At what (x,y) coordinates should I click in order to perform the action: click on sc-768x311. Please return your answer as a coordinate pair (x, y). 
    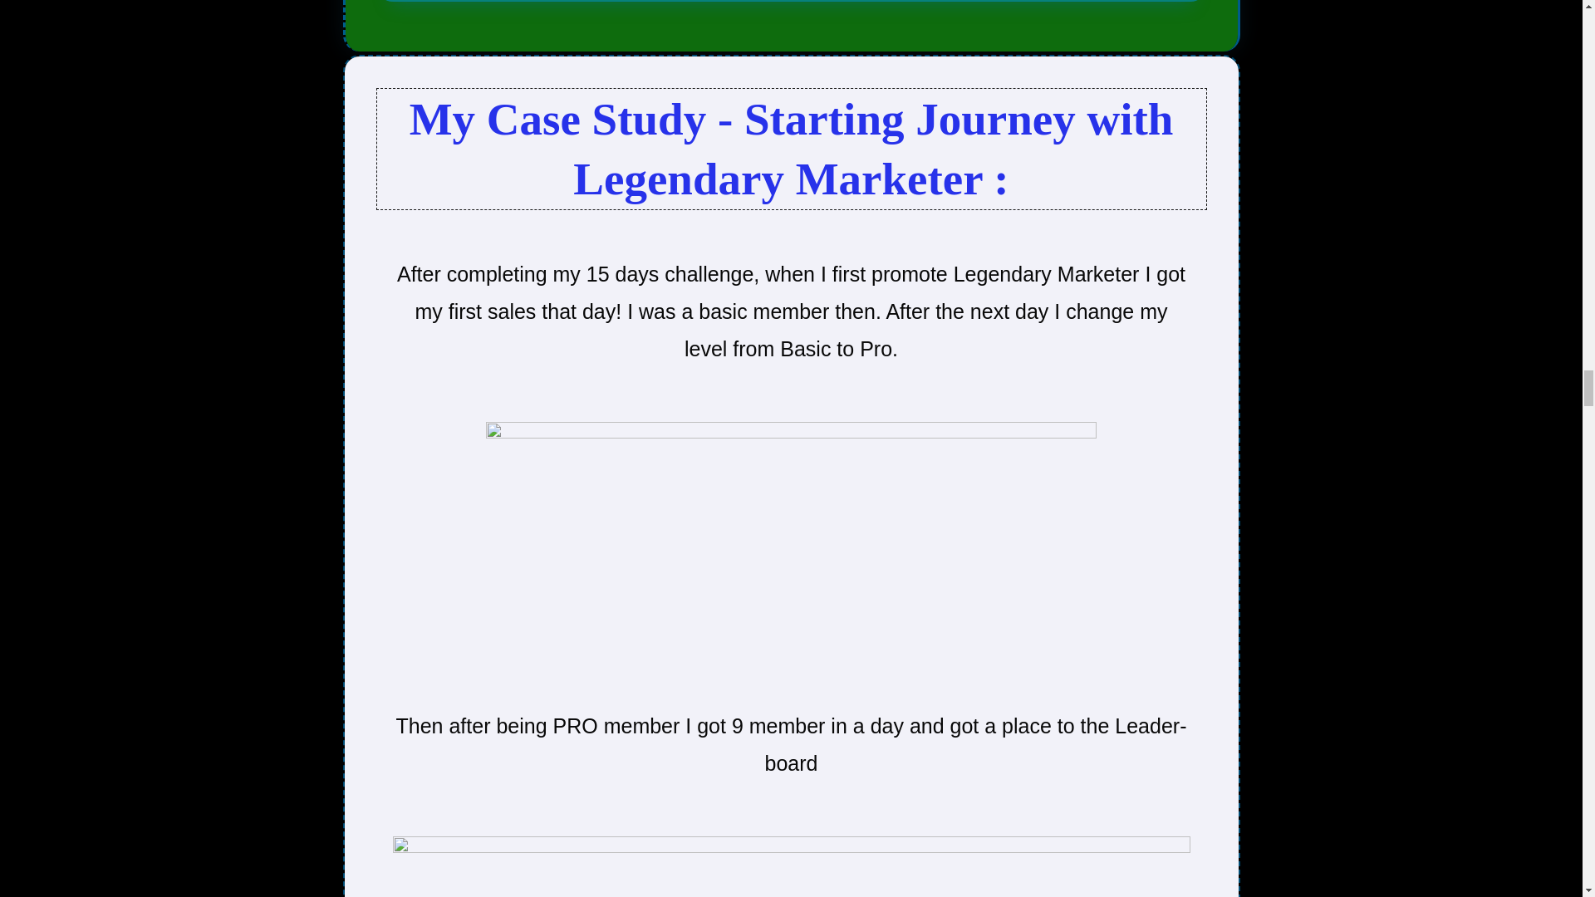
    Looking at the image, I should click on (791, 545).